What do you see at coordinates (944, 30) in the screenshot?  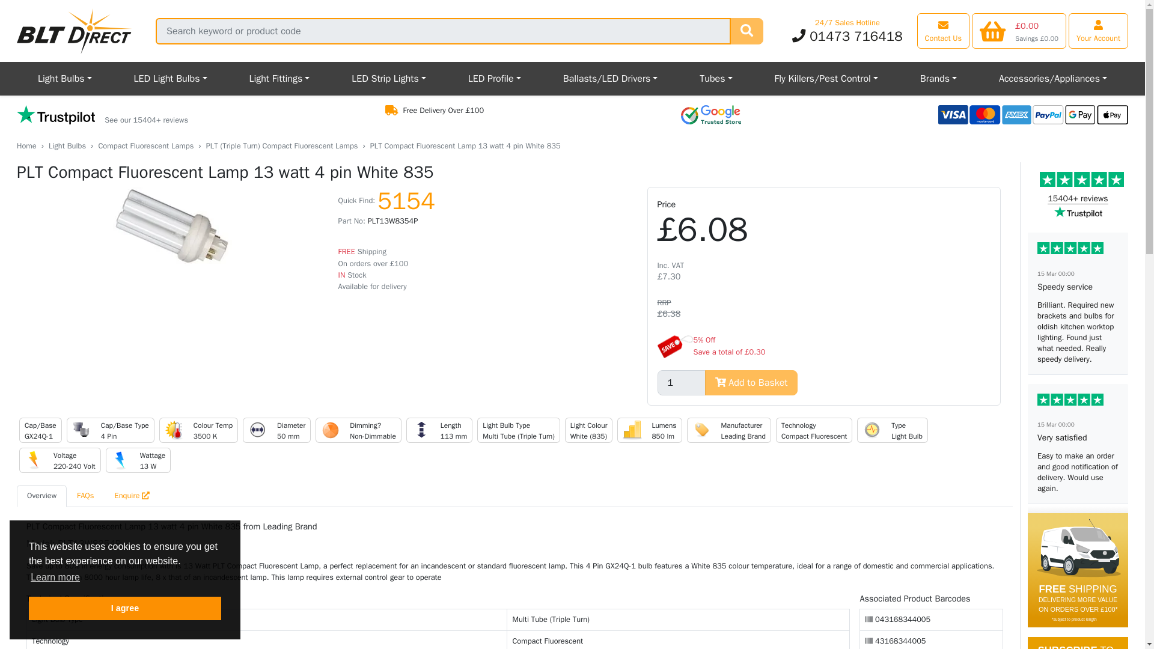 I see `Contact Us` at bounding box center [944, 30].